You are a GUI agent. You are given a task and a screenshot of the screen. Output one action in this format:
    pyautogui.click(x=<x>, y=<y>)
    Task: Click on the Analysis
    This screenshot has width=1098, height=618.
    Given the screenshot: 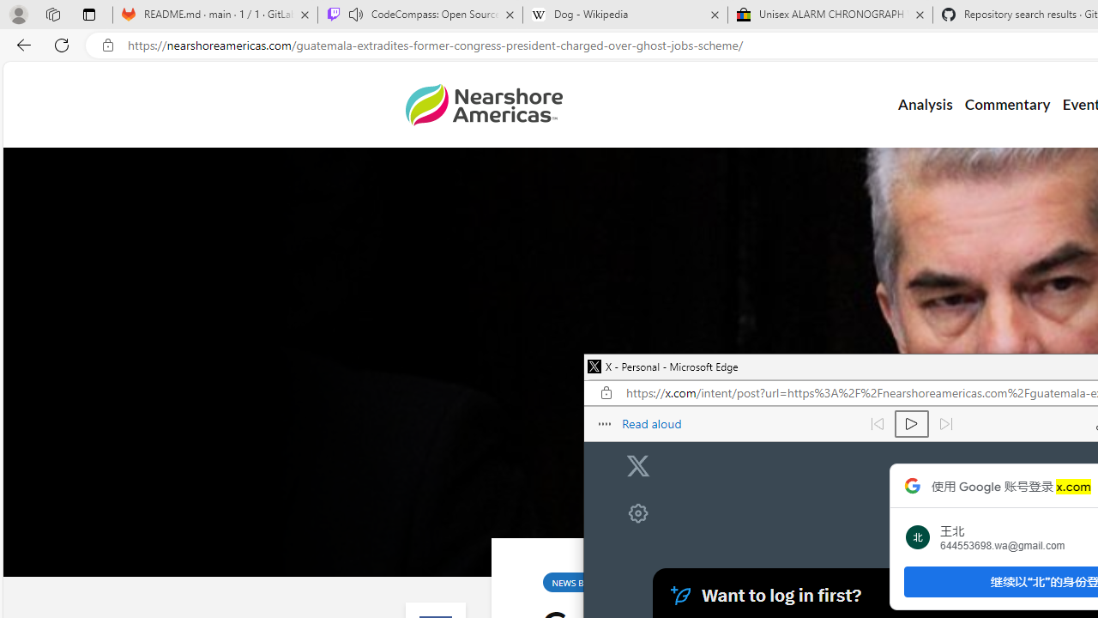 What is the action you would take?
    pyautogui.click(x=925, y=105)
    